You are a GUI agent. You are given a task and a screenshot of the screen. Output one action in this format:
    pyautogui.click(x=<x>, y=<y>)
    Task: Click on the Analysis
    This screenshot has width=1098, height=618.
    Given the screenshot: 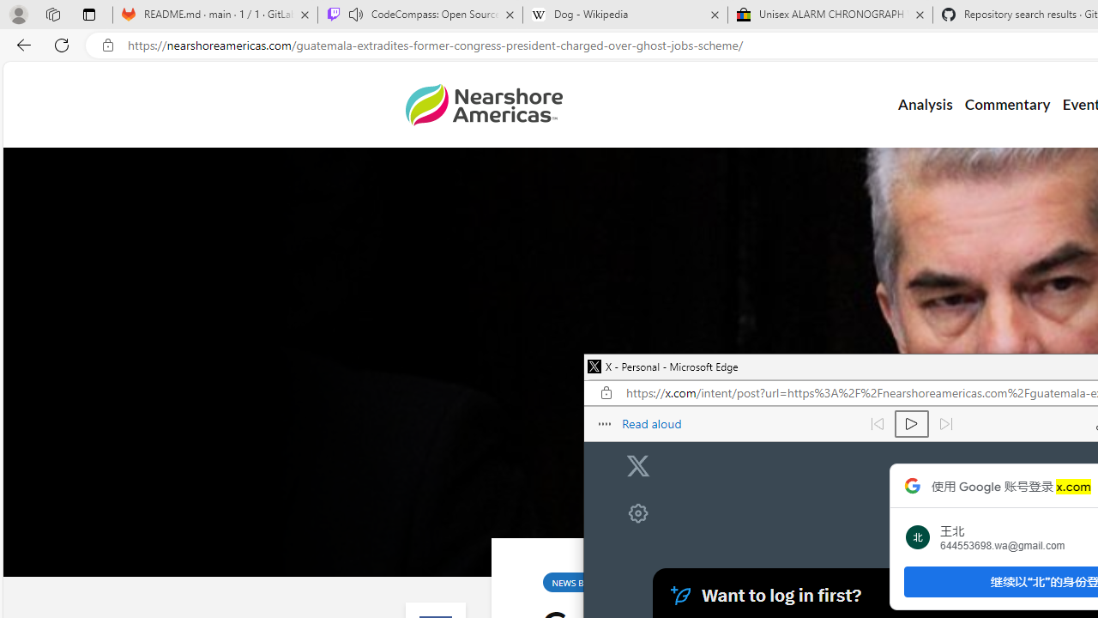 What is the action you would take?
    pyautogui.click(x=925, y=105)
    